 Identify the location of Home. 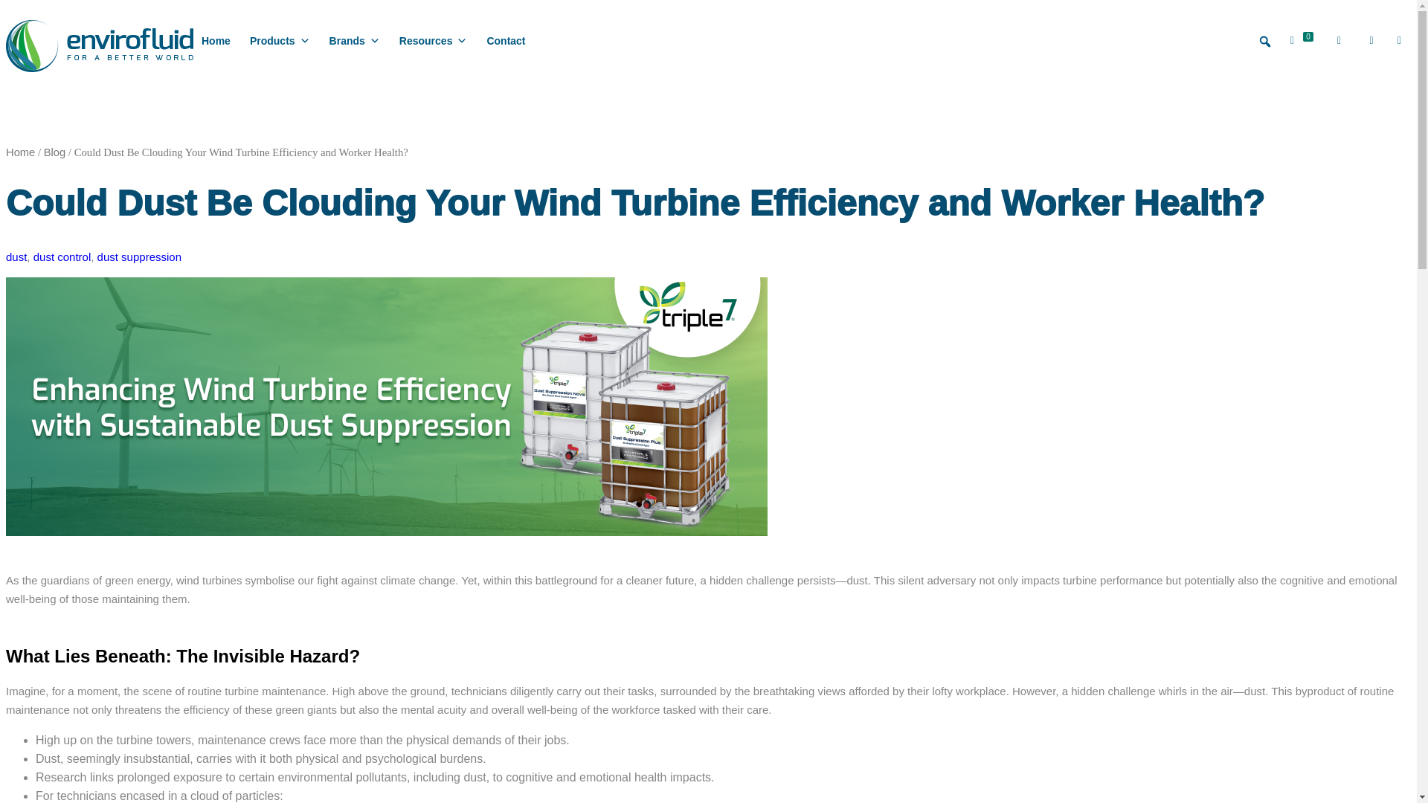
(216, 40).